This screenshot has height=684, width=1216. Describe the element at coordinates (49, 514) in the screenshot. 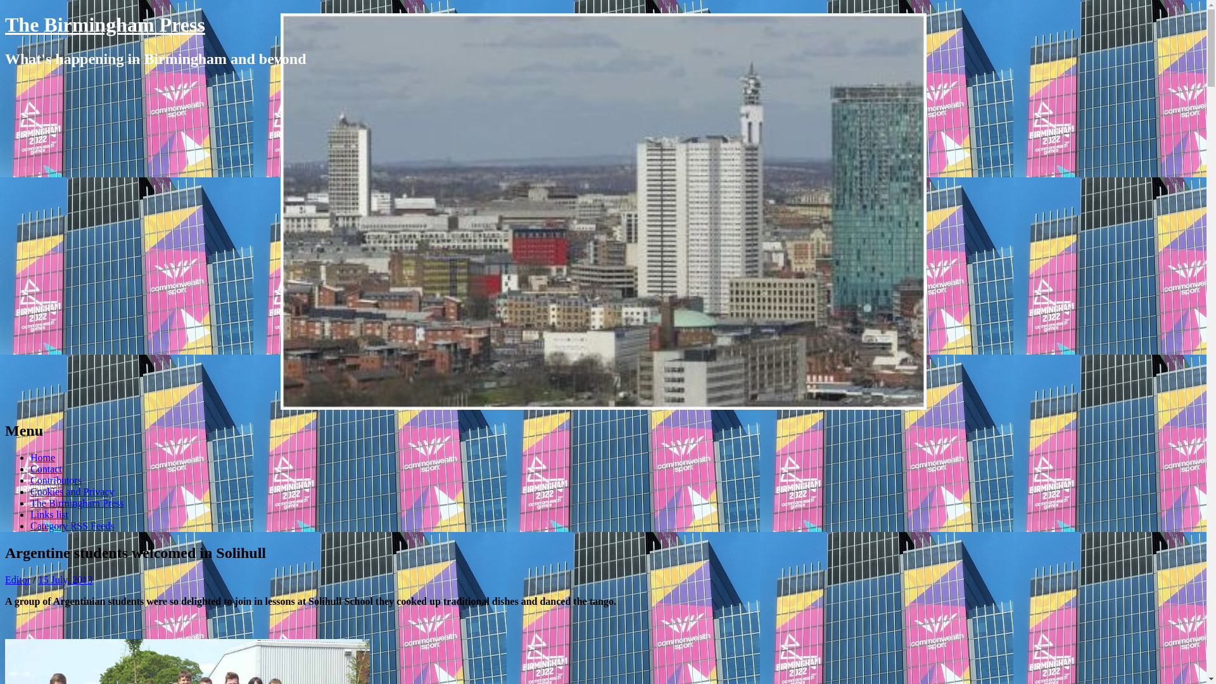

I see `Links list` at that location.